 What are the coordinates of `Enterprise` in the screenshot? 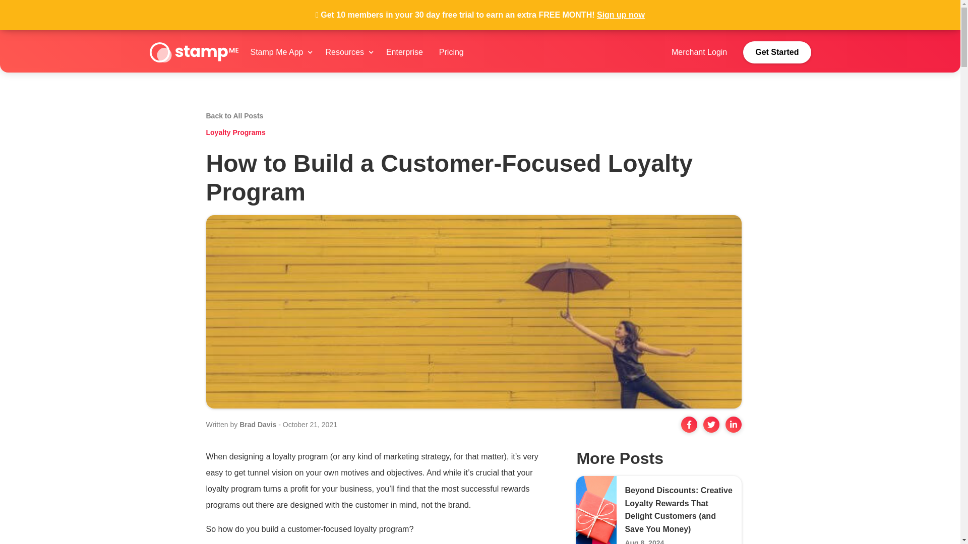 It's located at (404, 52).